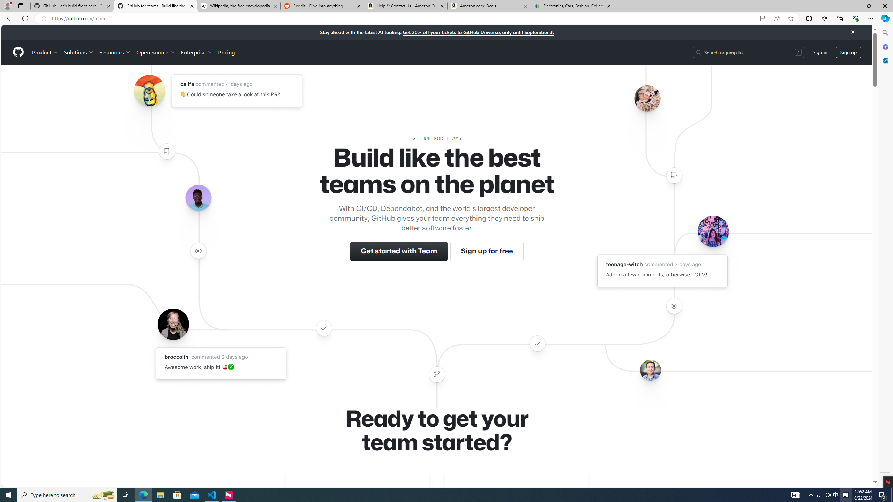 The width and height of the screenshot is (893, 502). Describe the element at coordinates (198, 198) in the screenshot. I see `Avatar of the user lerebear` at that location.